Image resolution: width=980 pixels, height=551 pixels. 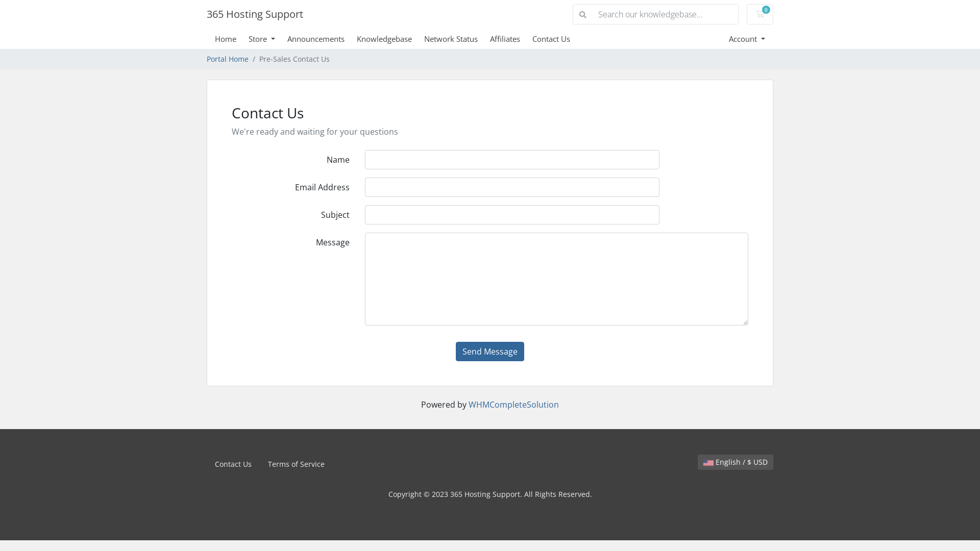 What do you see at coordinates (233, 464) in the screenshot?
I see `Contact Us` at bounding box center [233, 464].